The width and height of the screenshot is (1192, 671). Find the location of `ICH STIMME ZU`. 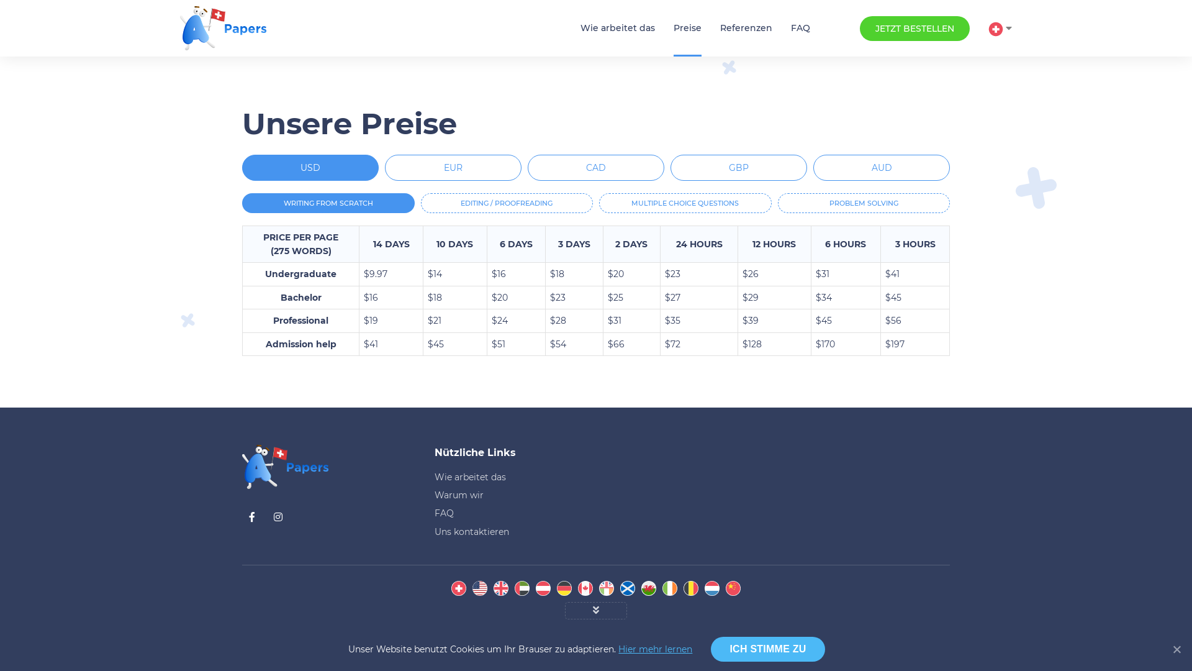

ICH STIMME ZU is located at coordinates (767, 649).